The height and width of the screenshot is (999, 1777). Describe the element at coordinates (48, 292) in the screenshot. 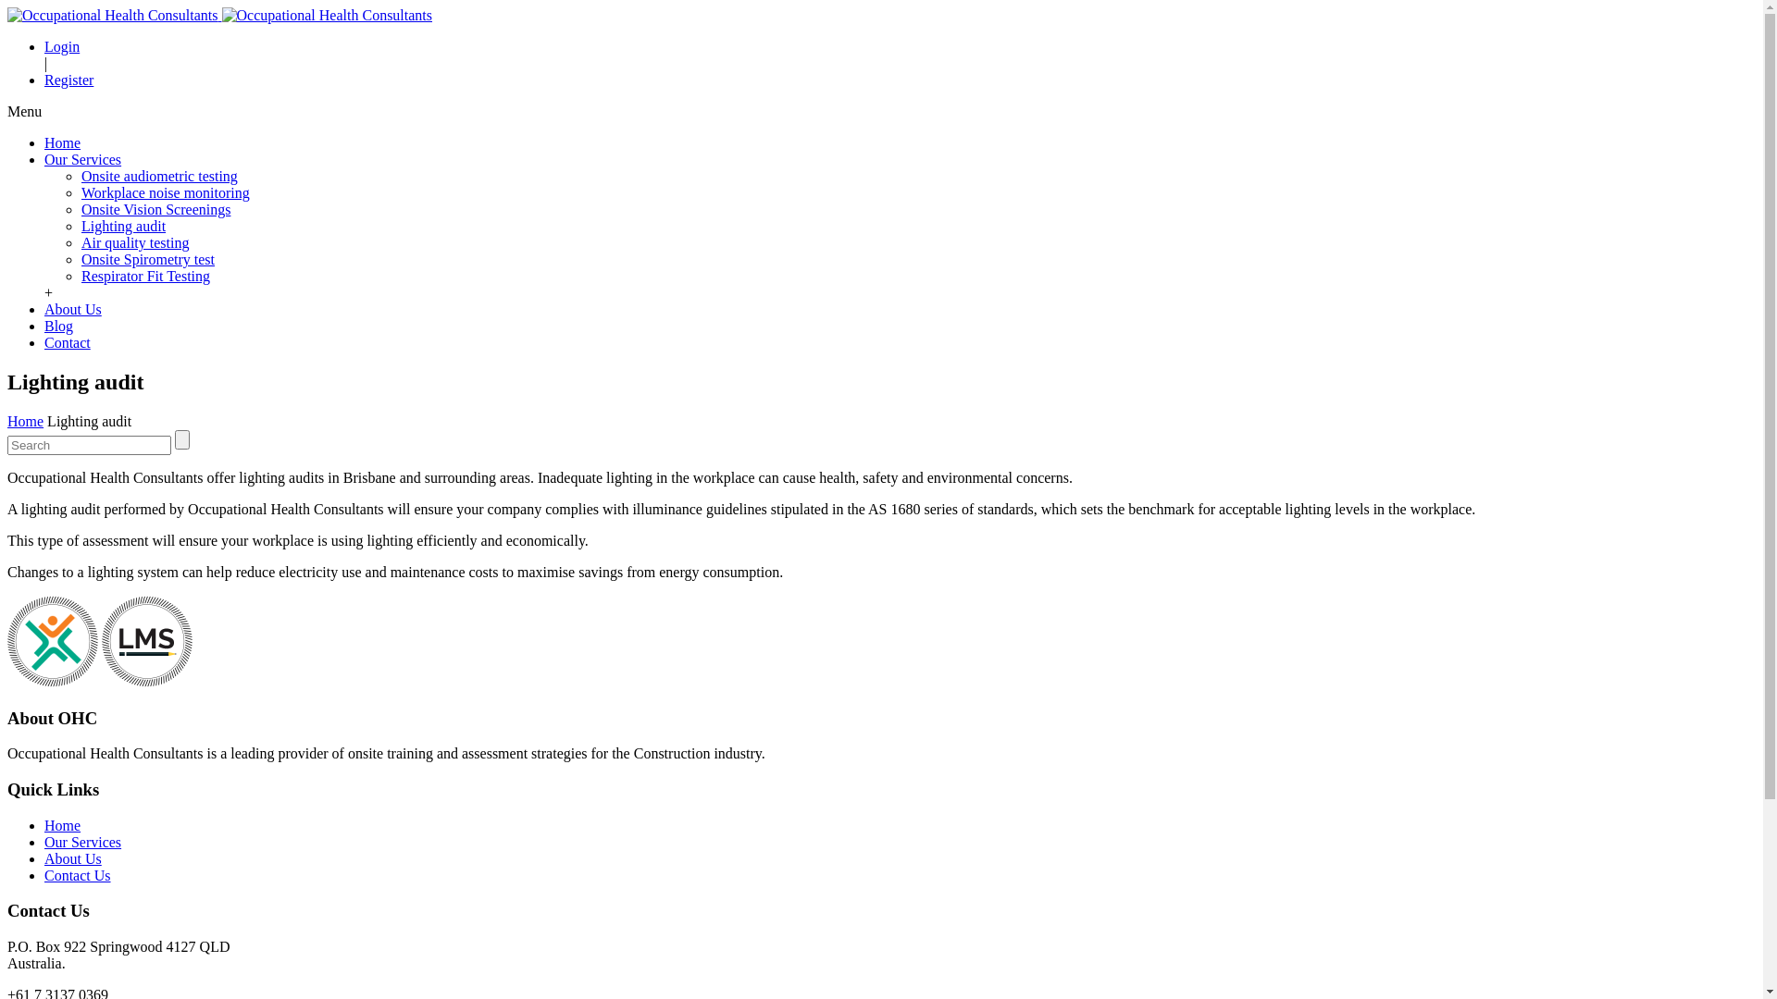

I see `+` at that location.